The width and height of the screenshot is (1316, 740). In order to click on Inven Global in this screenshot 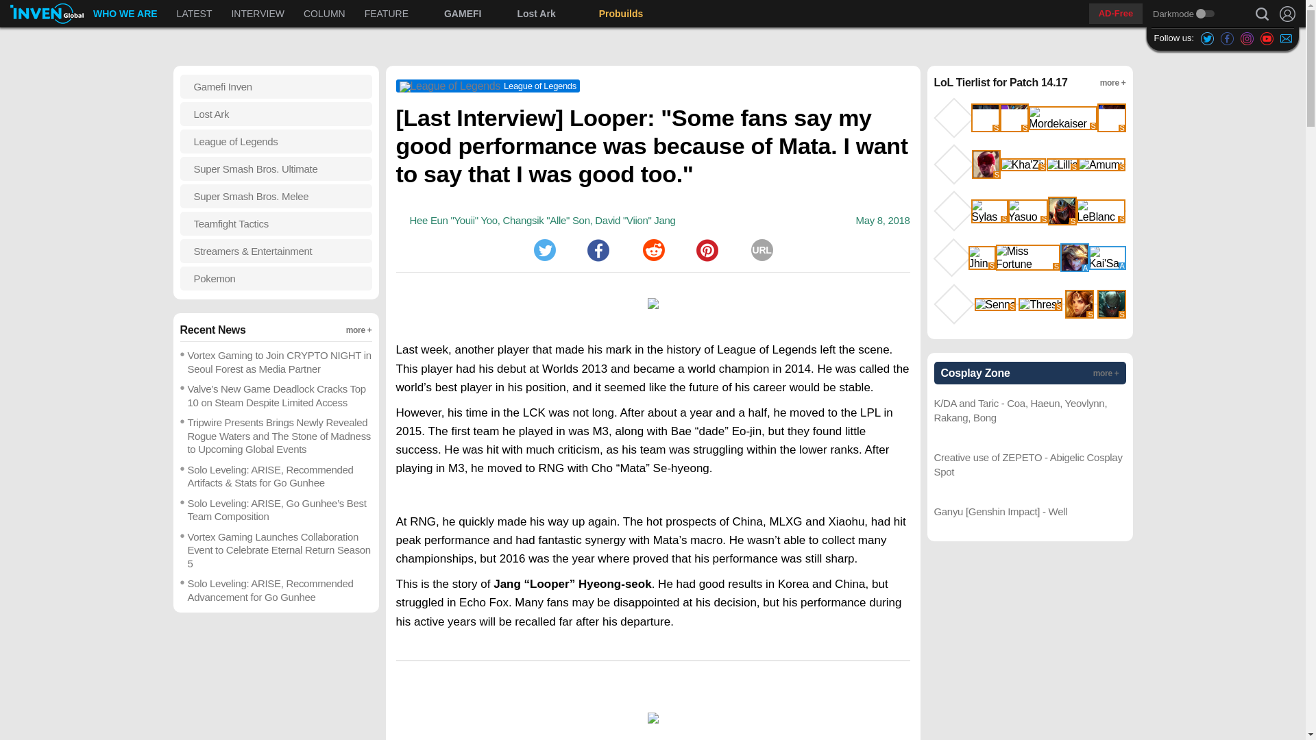, I will do `click(368, 14)`.